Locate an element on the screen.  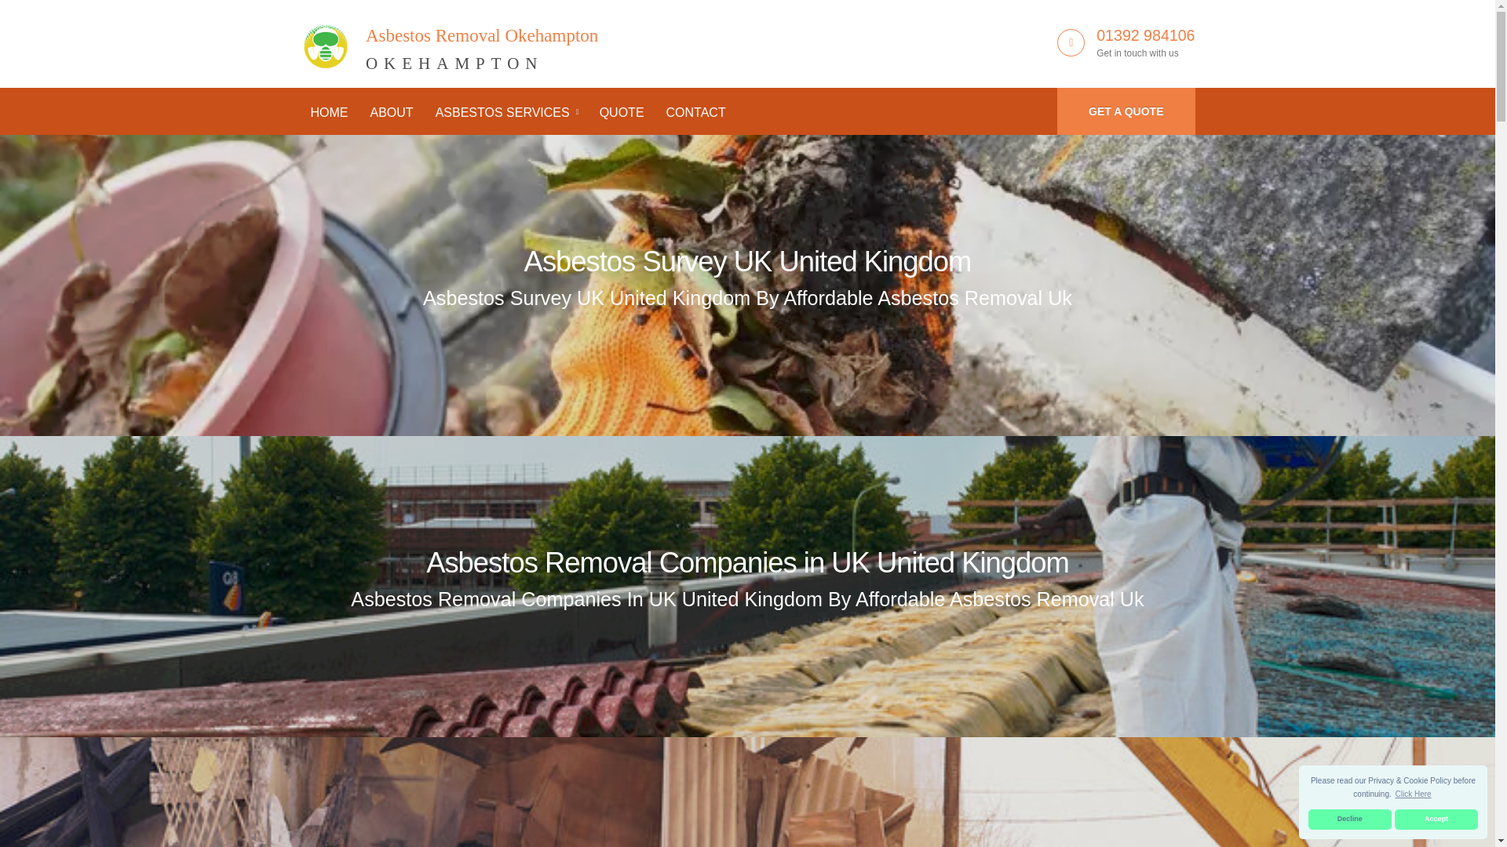
QUOTE is located at coordinates (505, 113).